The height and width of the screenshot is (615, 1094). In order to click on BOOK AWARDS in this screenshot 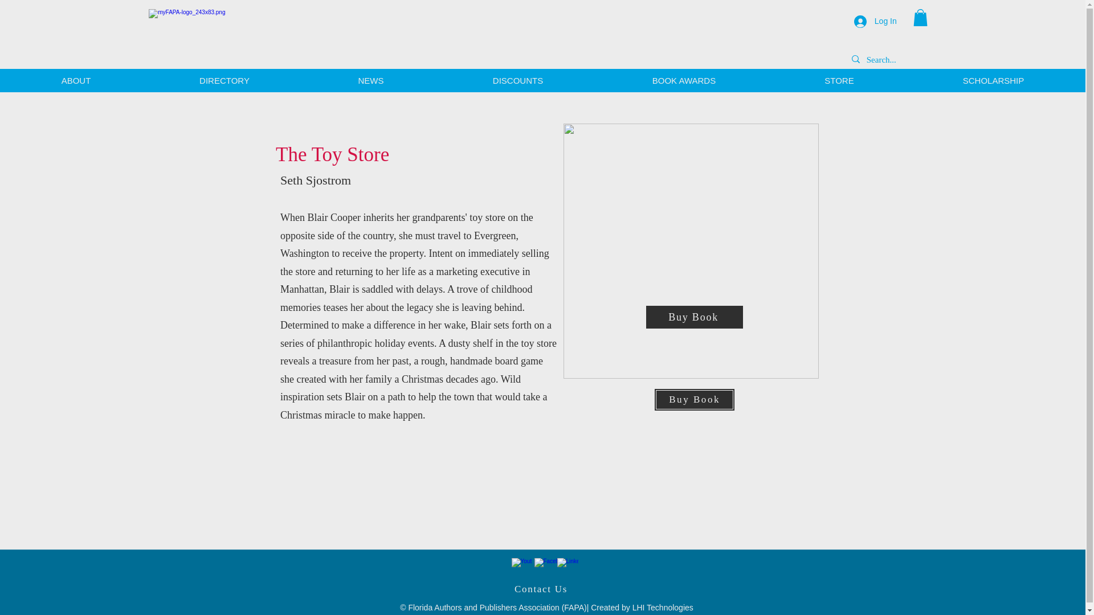, I will do `click(684, 80)`.